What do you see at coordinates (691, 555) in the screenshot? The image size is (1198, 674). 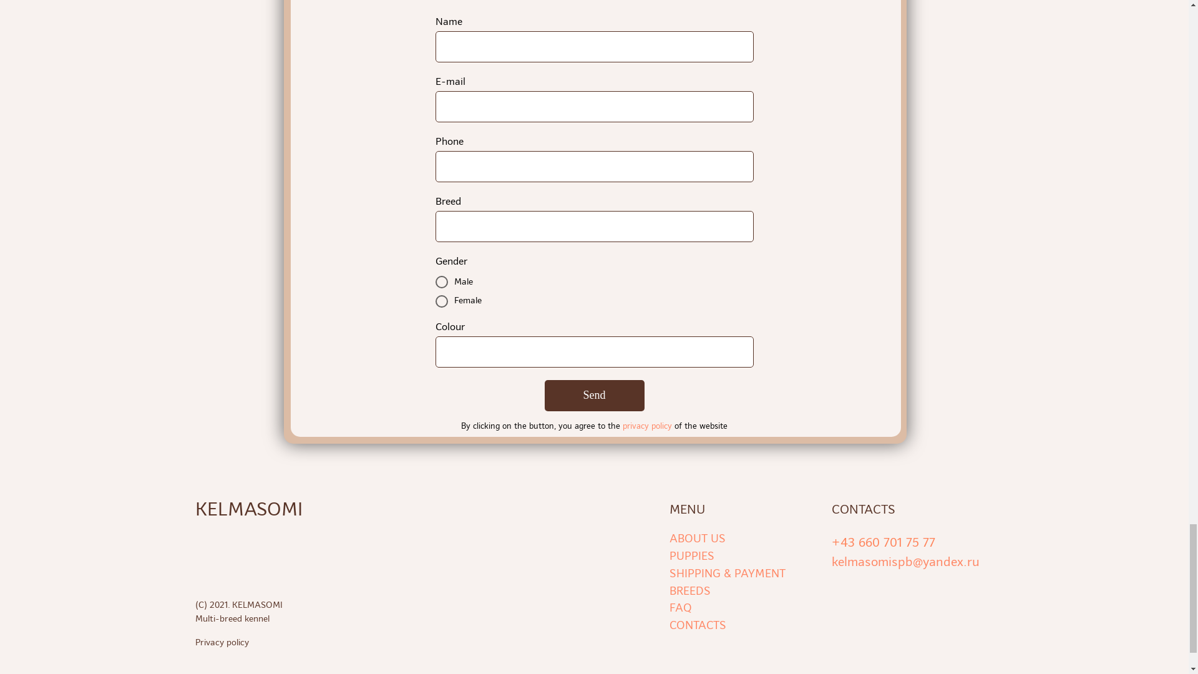 I see `PUPPIES` at bounding box center [691, 555].